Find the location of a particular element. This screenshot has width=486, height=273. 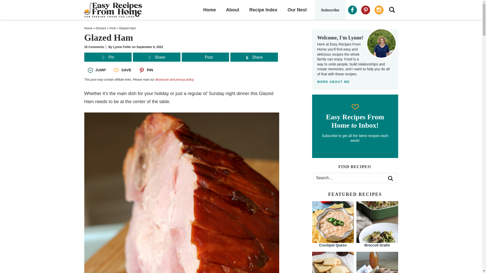

Dinners is located at coordinates (101, 28).